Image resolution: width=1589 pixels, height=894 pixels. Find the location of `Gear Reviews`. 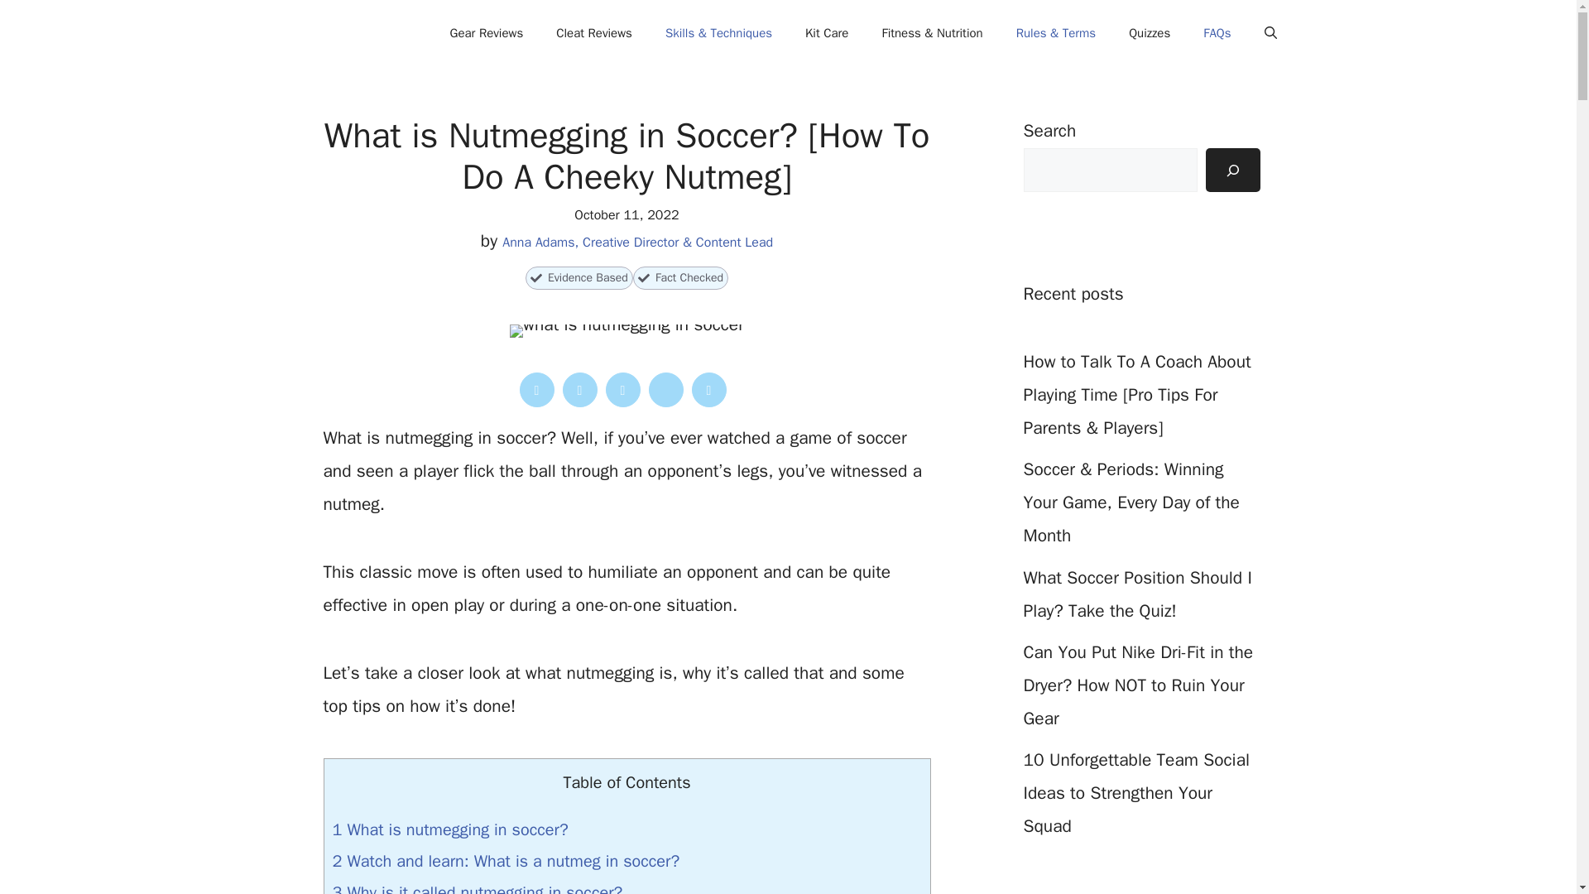

Gear Reviews is located at coordinates (487, 33).